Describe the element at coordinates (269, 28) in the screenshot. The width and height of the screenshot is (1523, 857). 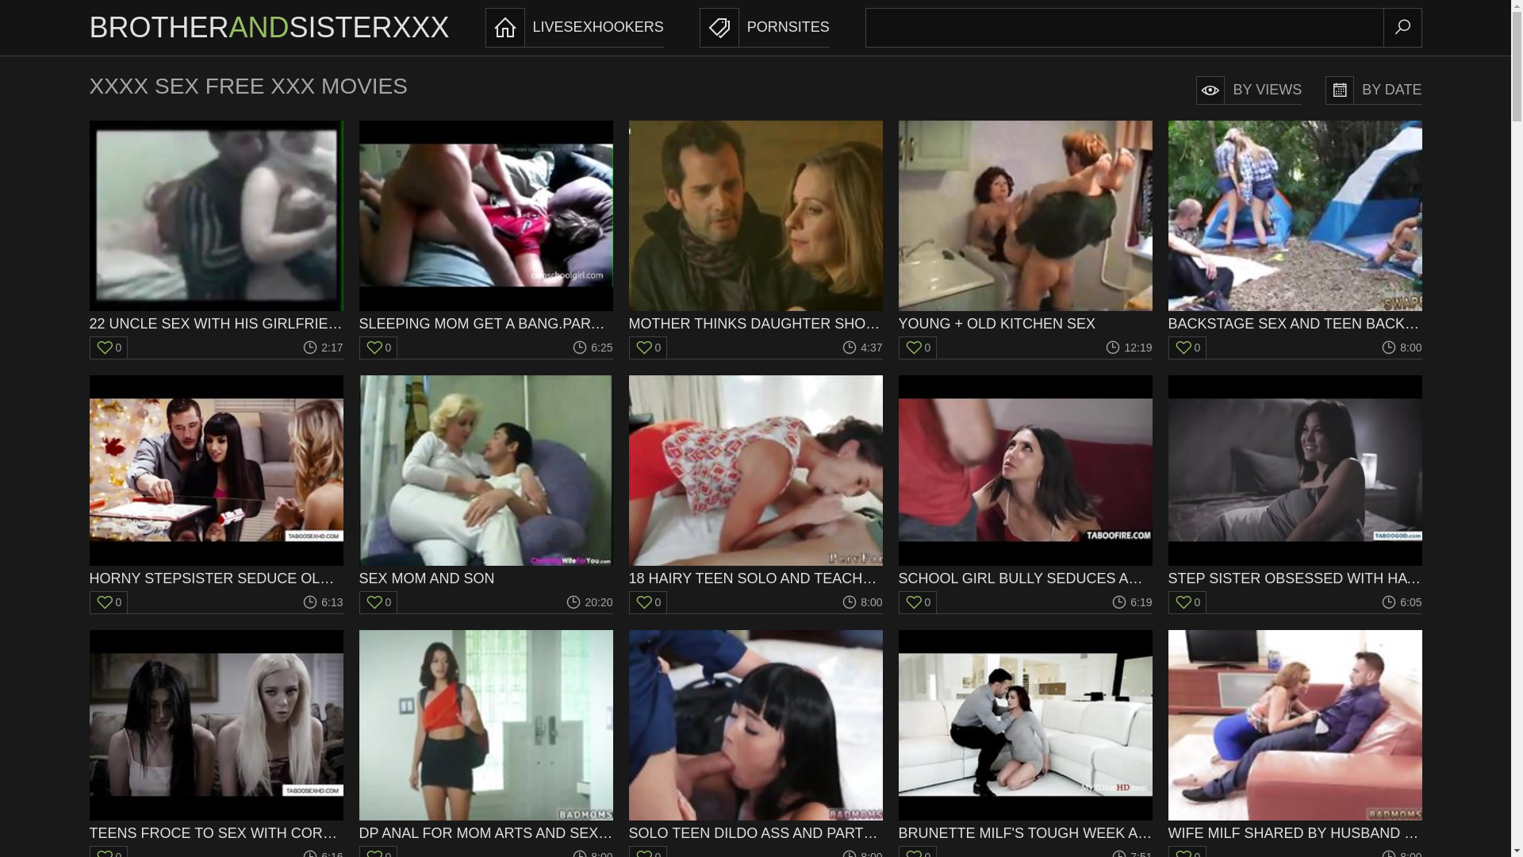
I see `BROTHERANDSISTERXXX` at that location.